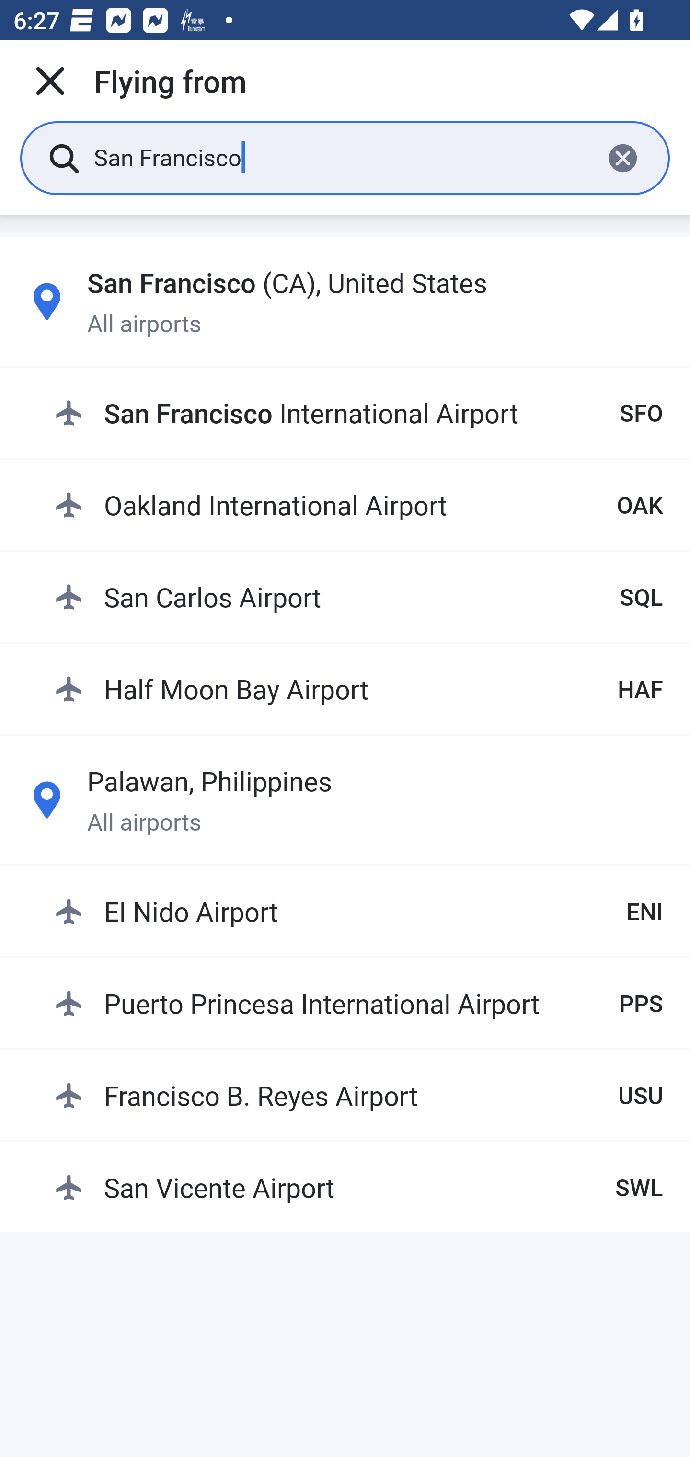 Image resolution: width=690 pixels, height=1457 pixels. I want to click on El Nido Airport ENI, so click(358, 911).